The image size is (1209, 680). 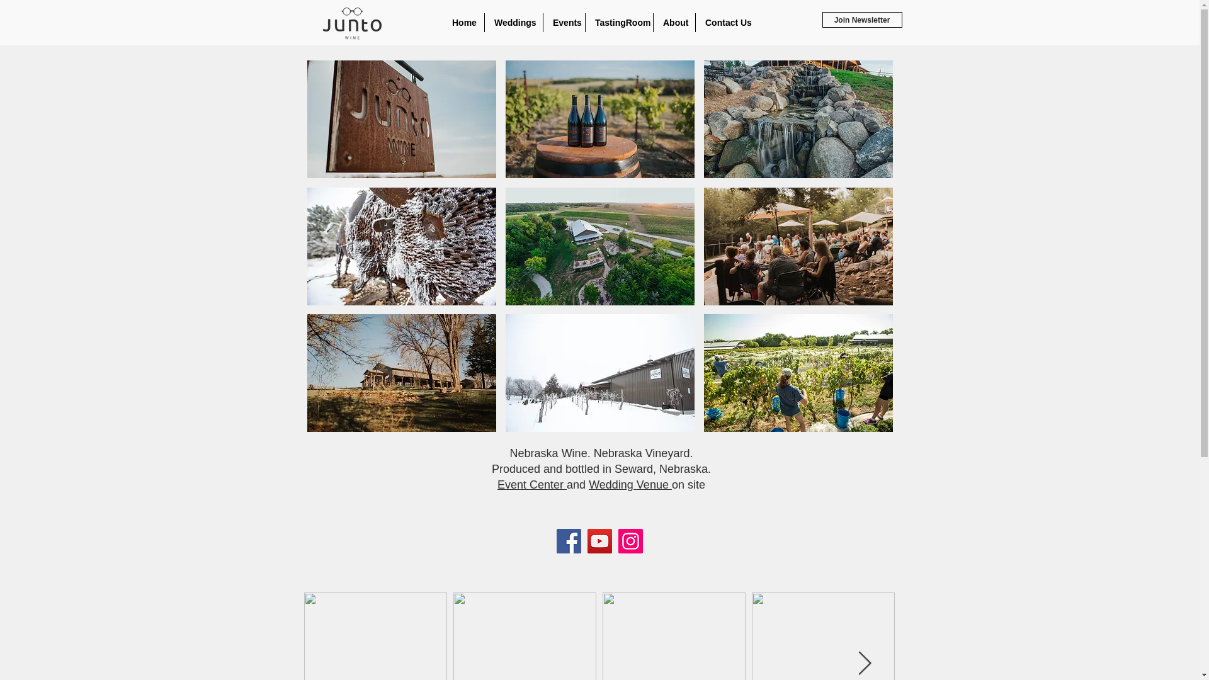 What do you see at coordinates (861, 20) in the screenshot?
I see `Join Newsletter` at bounding box center [861, 20].